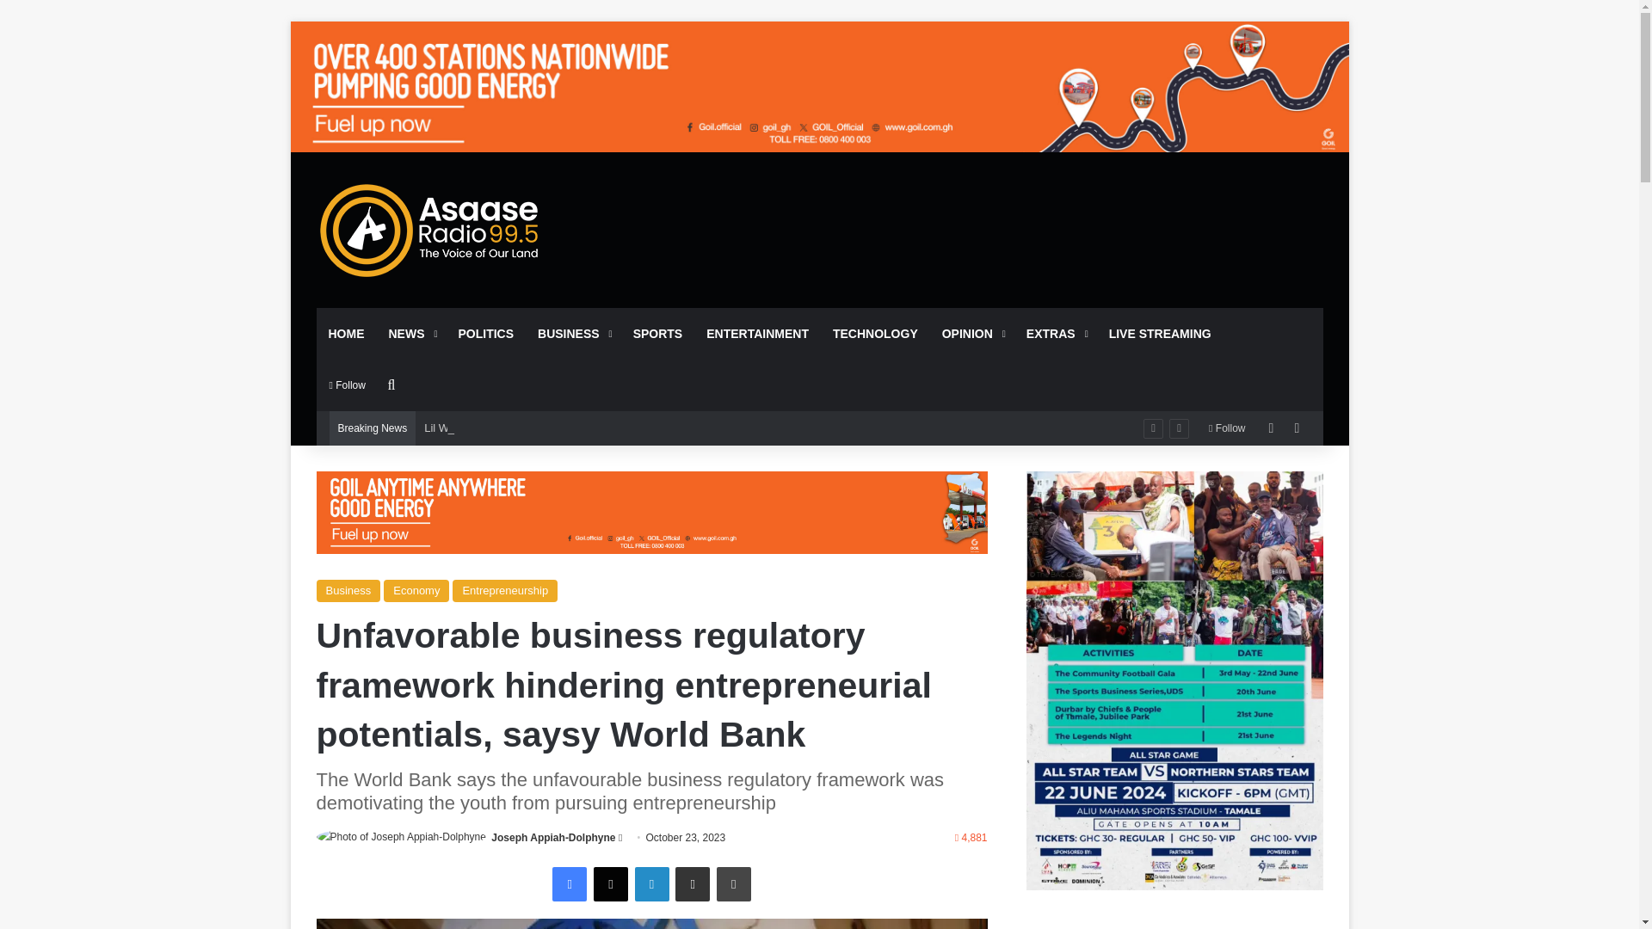 This screenshot has height=929, width=1652. I want to click on NEWS, so click(411, 333).